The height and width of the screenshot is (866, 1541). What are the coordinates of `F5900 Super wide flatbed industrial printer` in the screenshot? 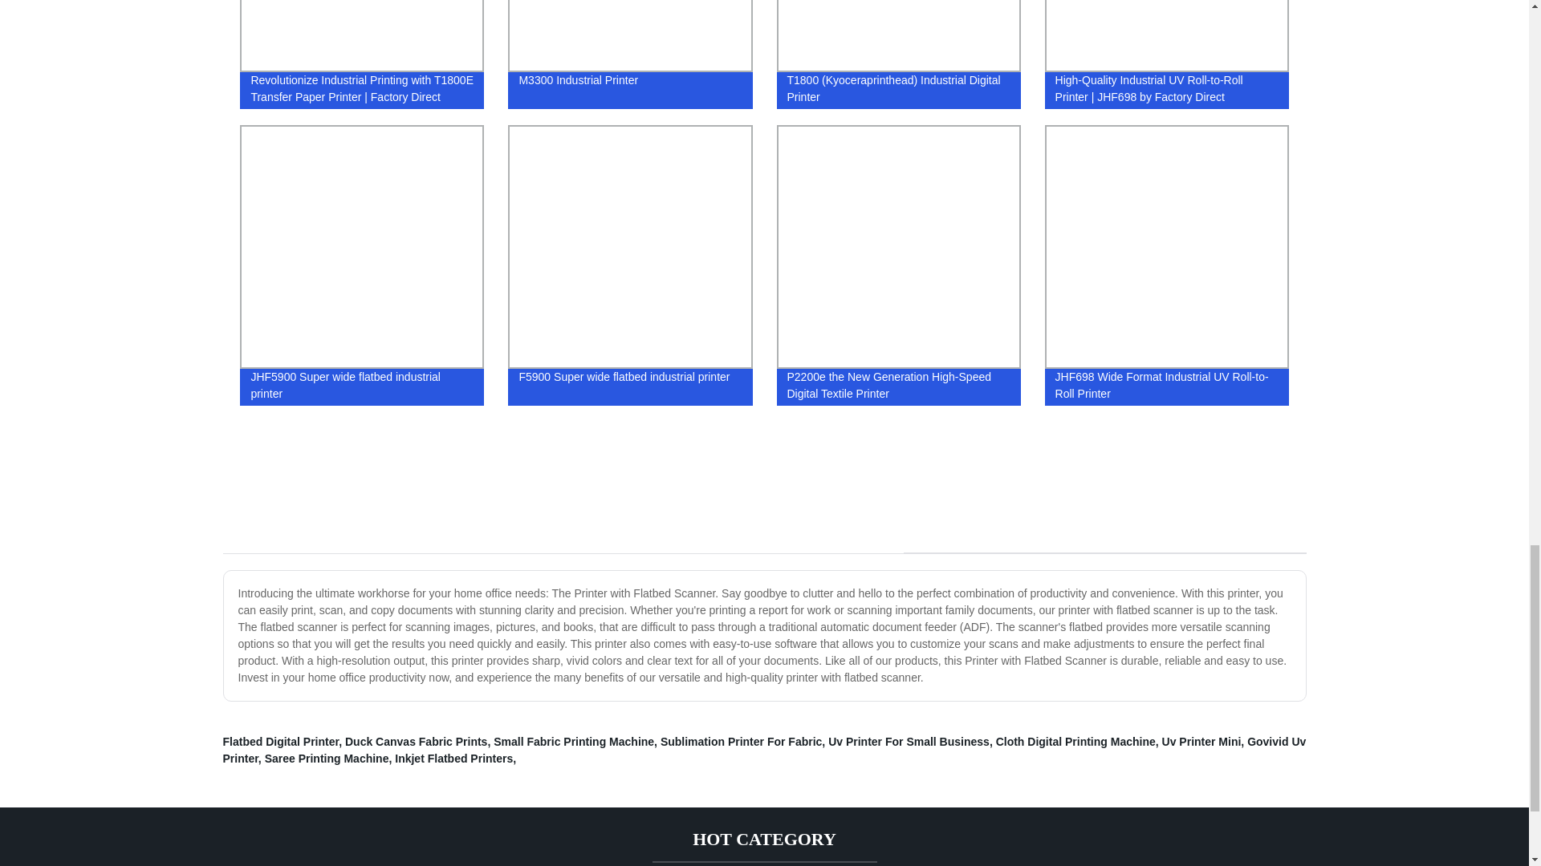 It's located at (630, 265).